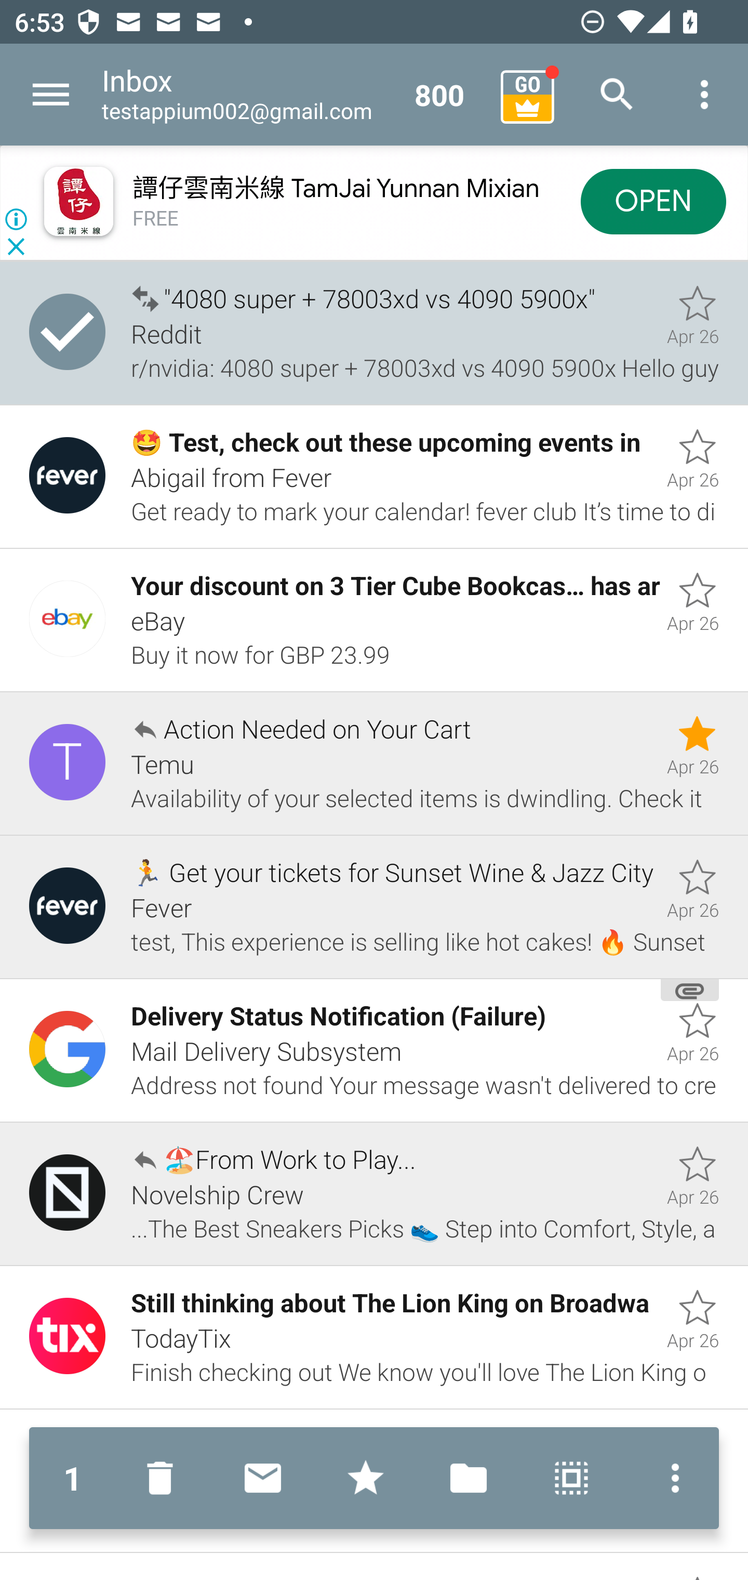  What do you see at coordinates (263, 1478) in the screenshot?
I see `Mark unread` at bounding box center [263, 1478].